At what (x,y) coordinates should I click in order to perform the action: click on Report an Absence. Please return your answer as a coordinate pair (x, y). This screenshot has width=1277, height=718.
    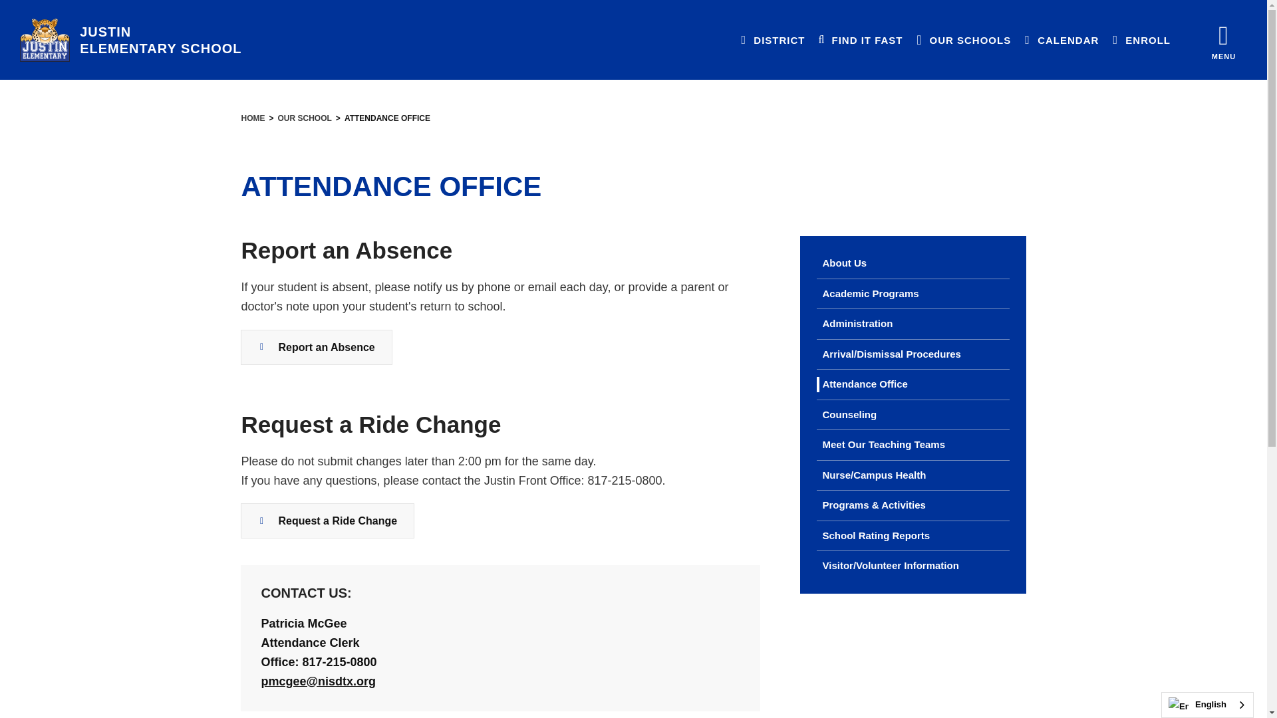
    Looking at the image, I should click on (317, 347).